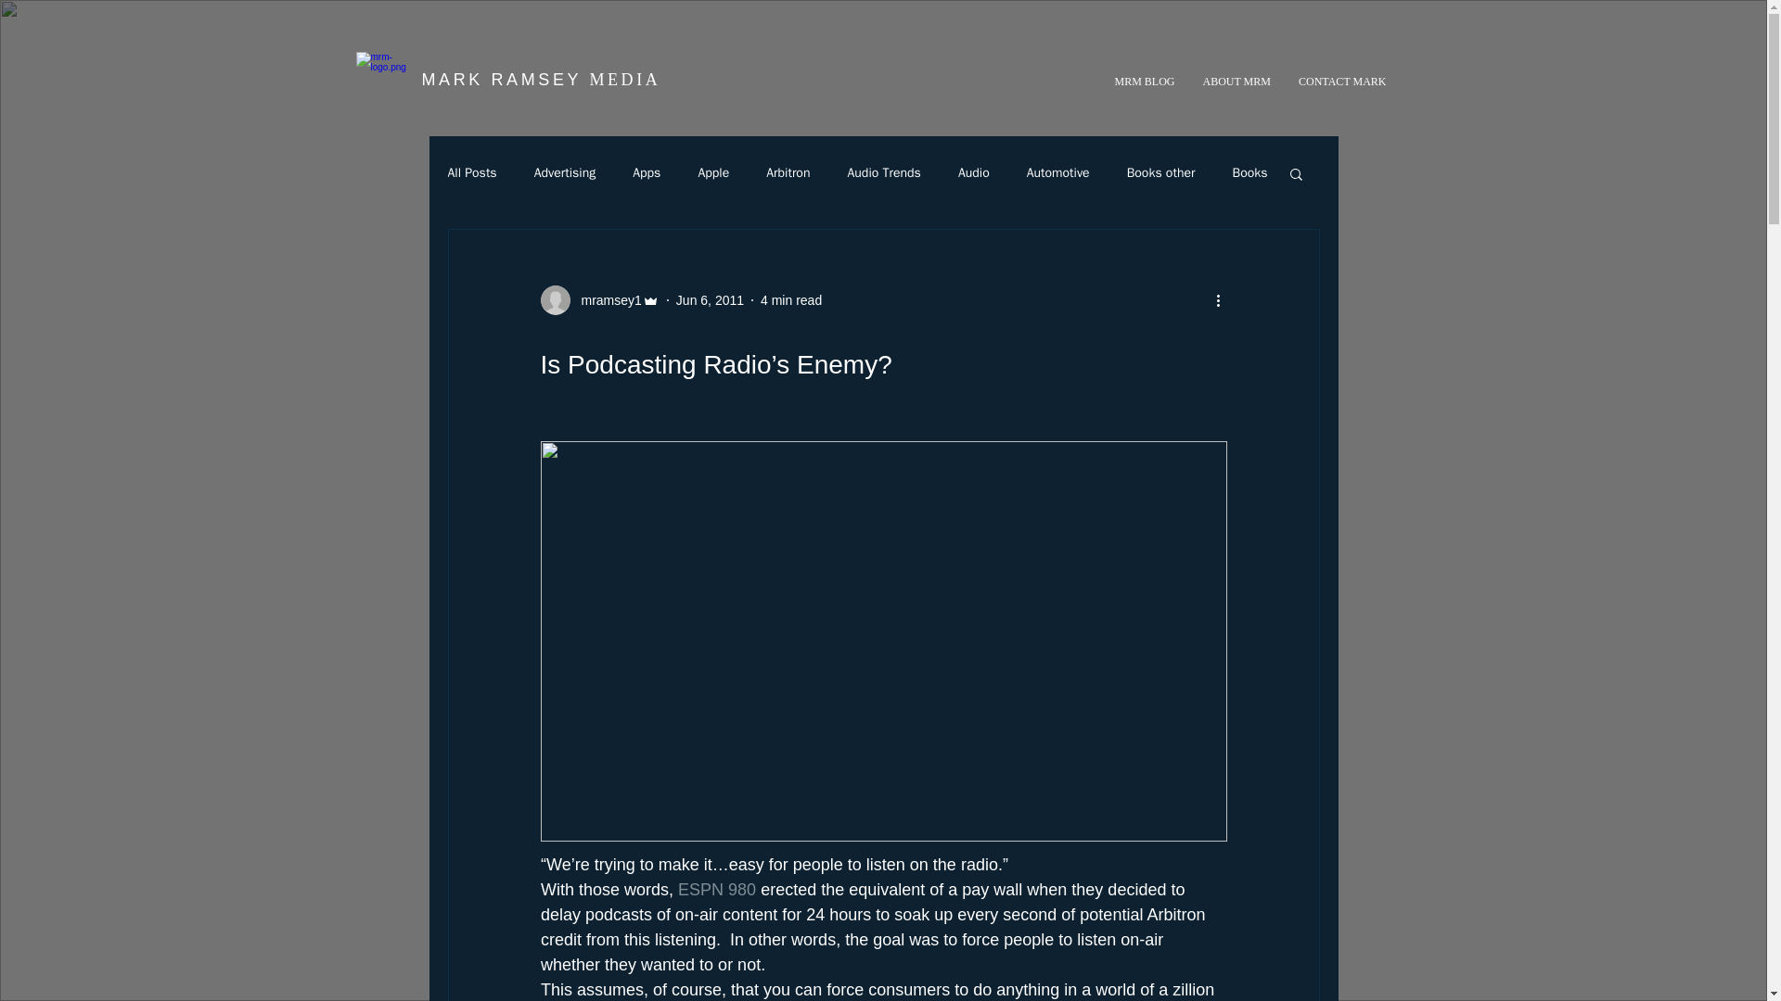 This screenshot has height=1001, width=1781. What do you see at coordinates (1161, 172) in the screenshot?
I see `Books other` at bounding box center [1161, 172].